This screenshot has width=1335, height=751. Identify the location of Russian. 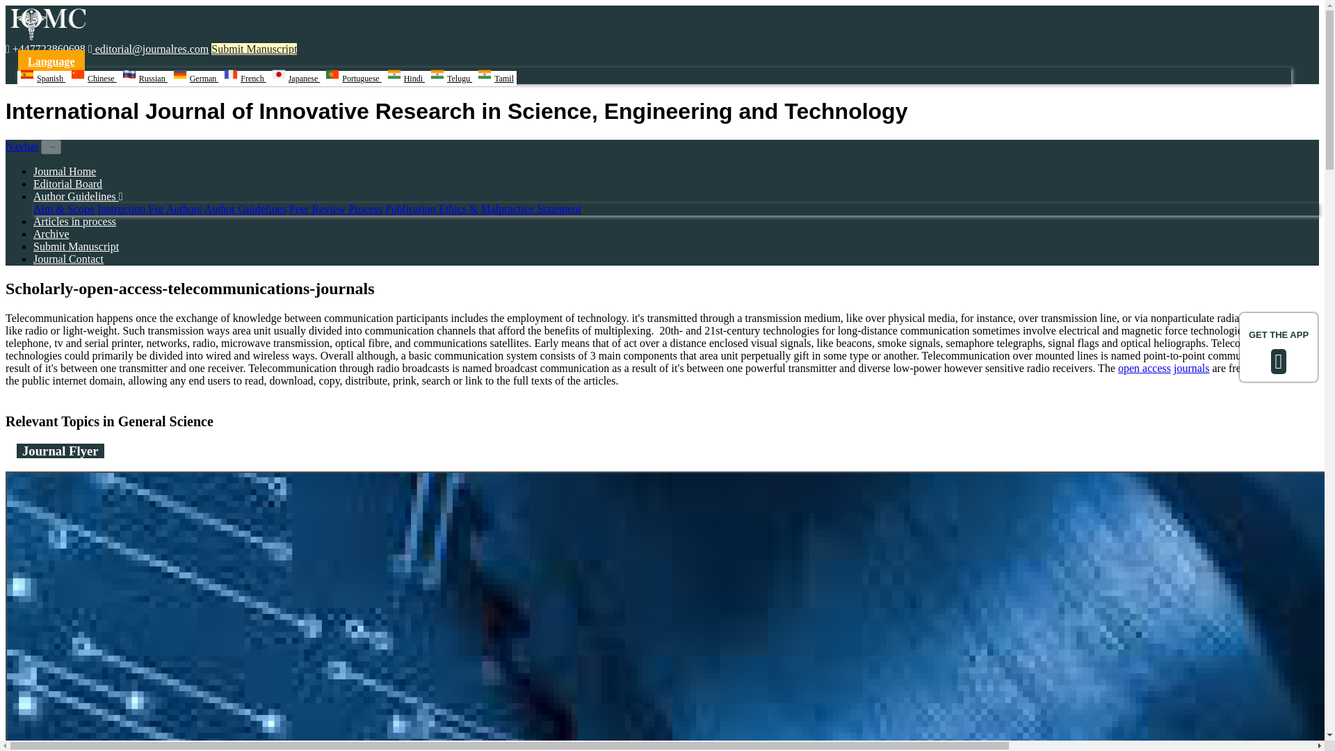
(145, 79).